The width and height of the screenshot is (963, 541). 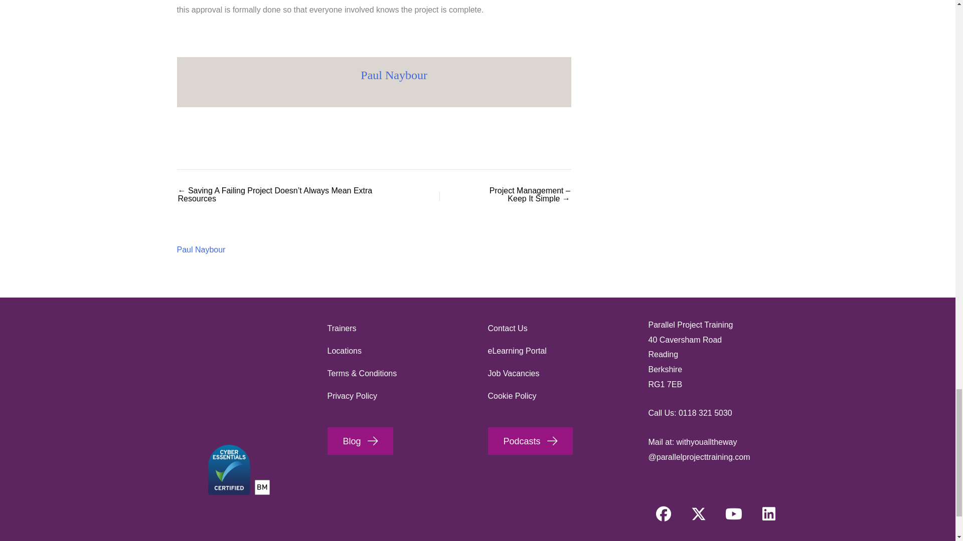 What do you see at coordinates (768, 514) in the screenshot?
I see `LinkedIn` at bounding box center [768, 514].